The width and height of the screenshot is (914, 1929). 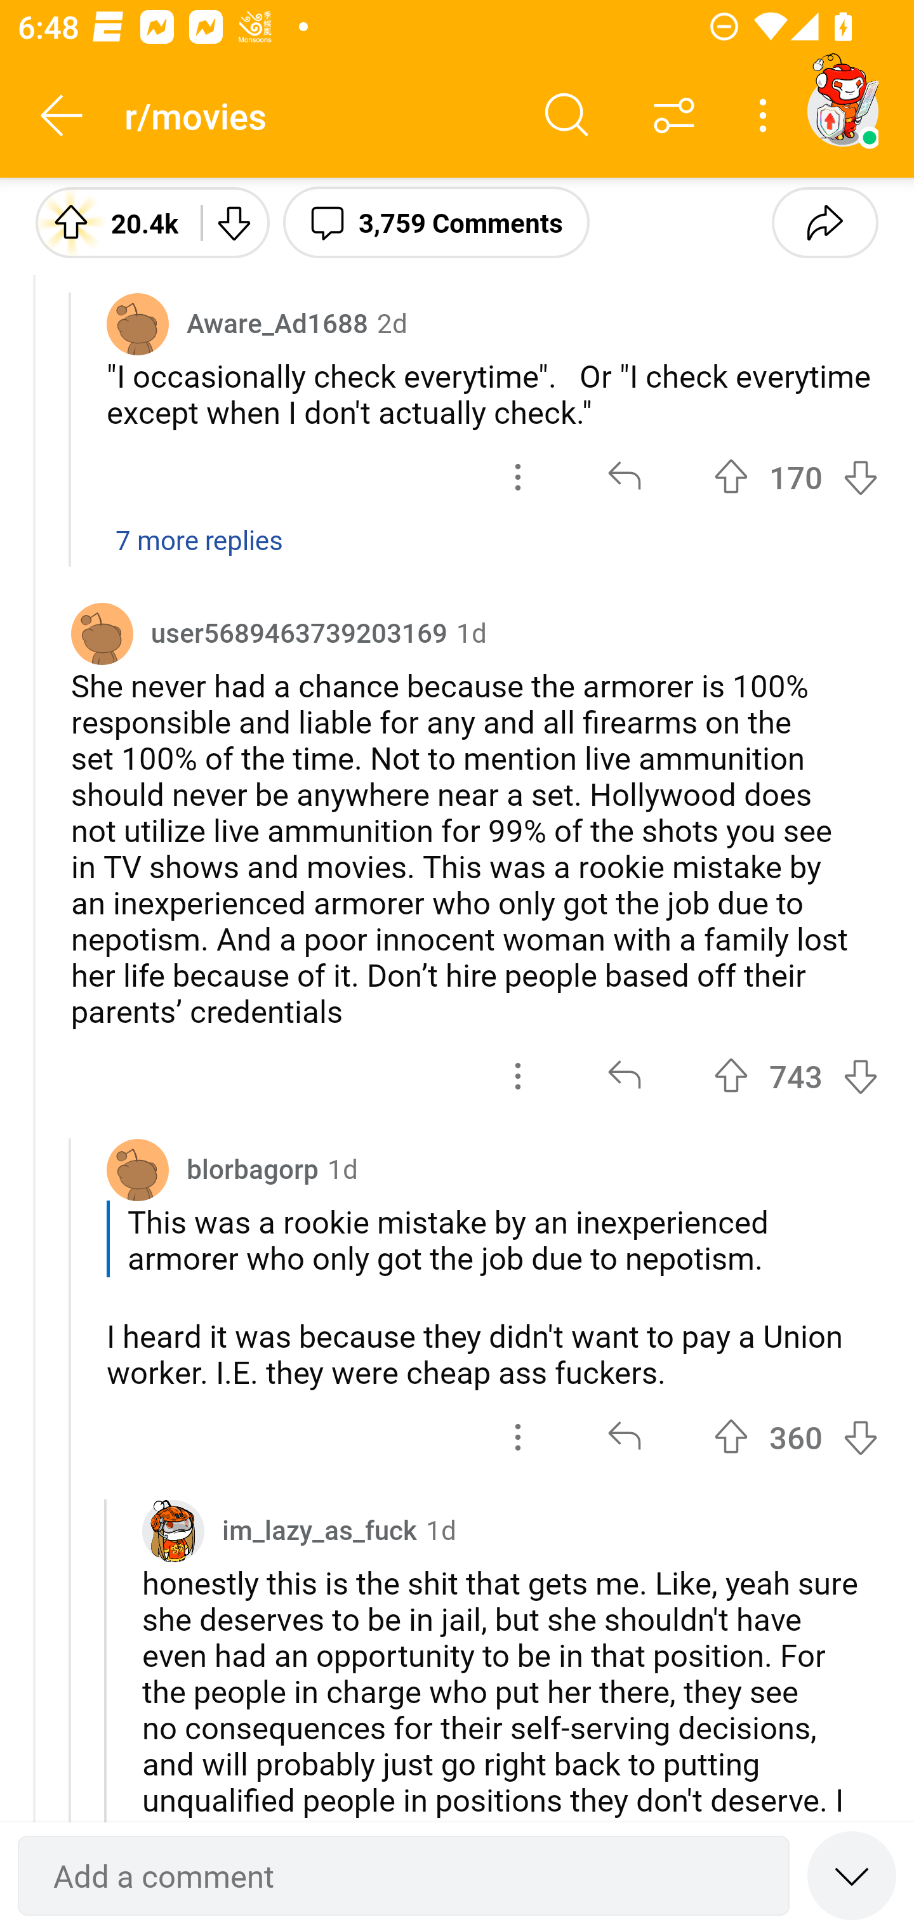 I want to click on 3,759 Comments, so click(x=436, y=221).